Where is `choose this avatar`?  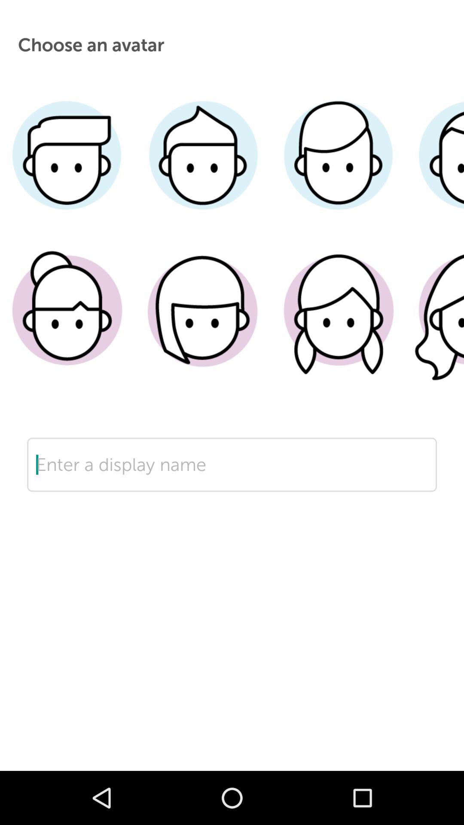 choose this avatar is located at coordinates (339, 324).